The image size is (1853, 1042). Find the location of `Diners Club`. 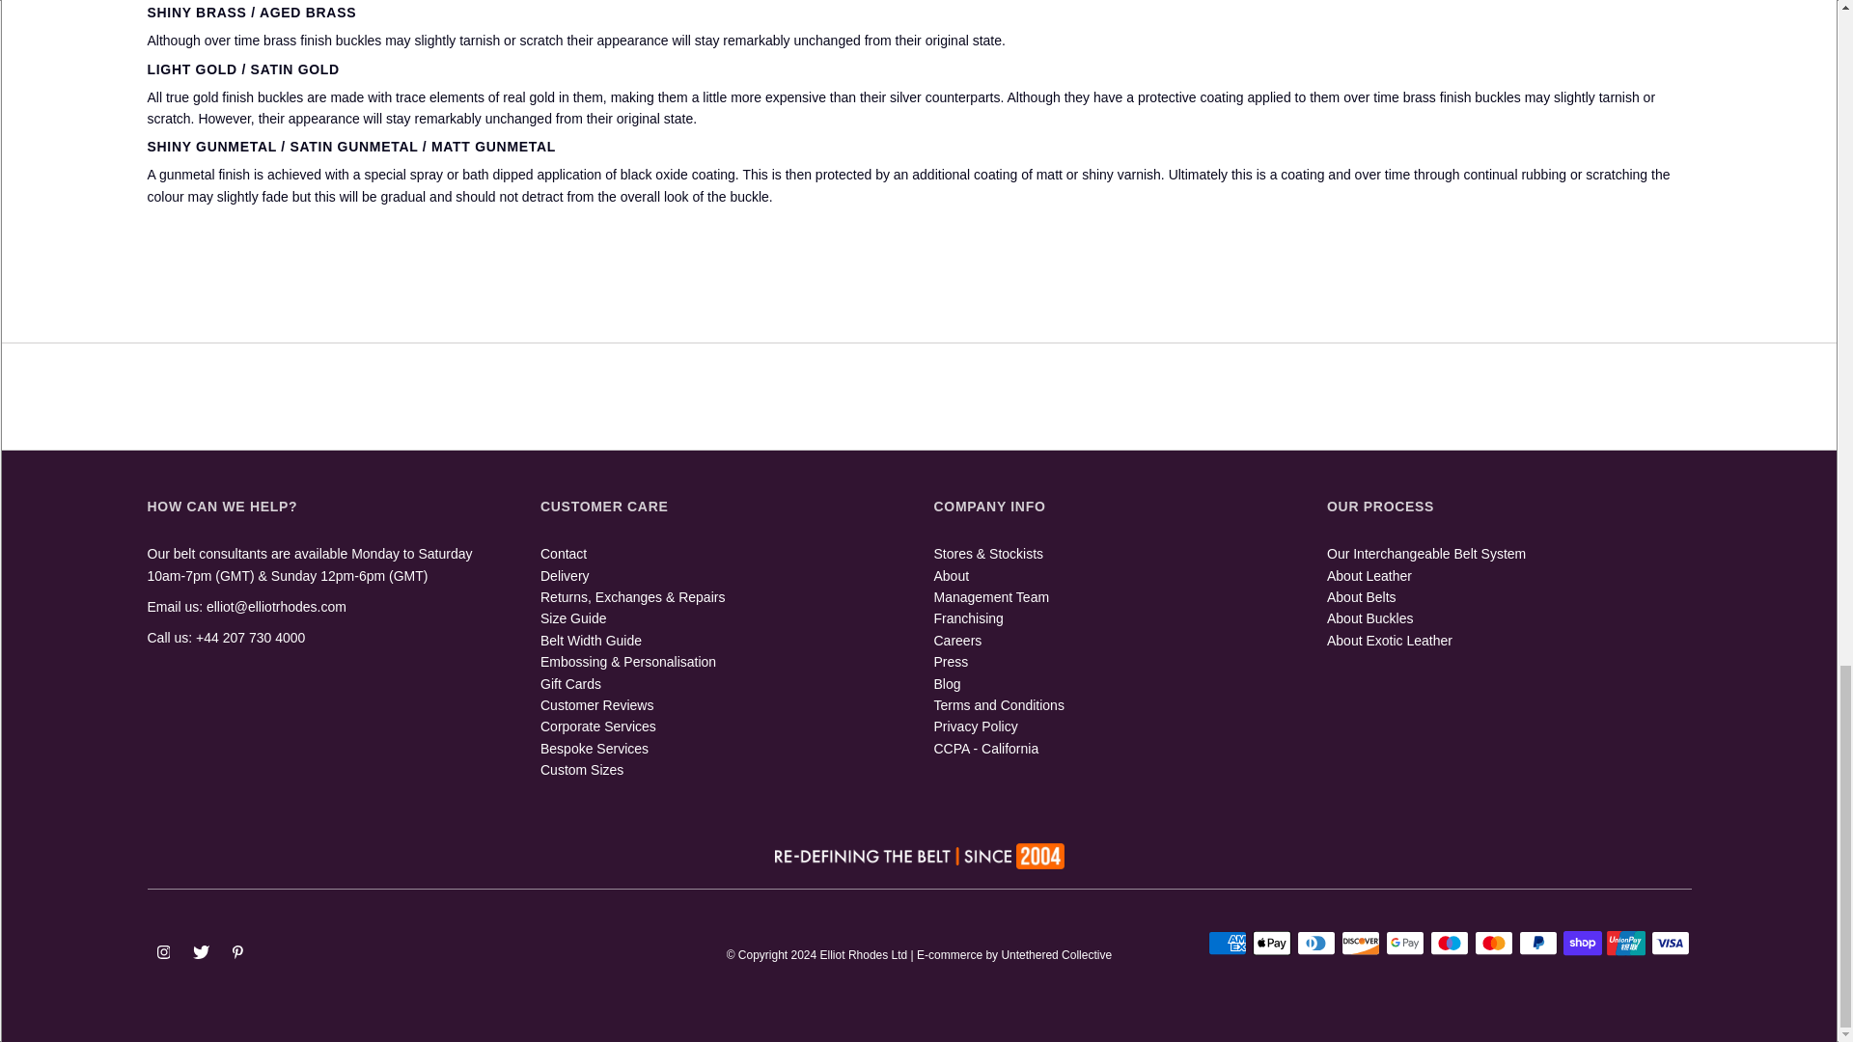

Diners Club is located at coordinates (1316, 944).